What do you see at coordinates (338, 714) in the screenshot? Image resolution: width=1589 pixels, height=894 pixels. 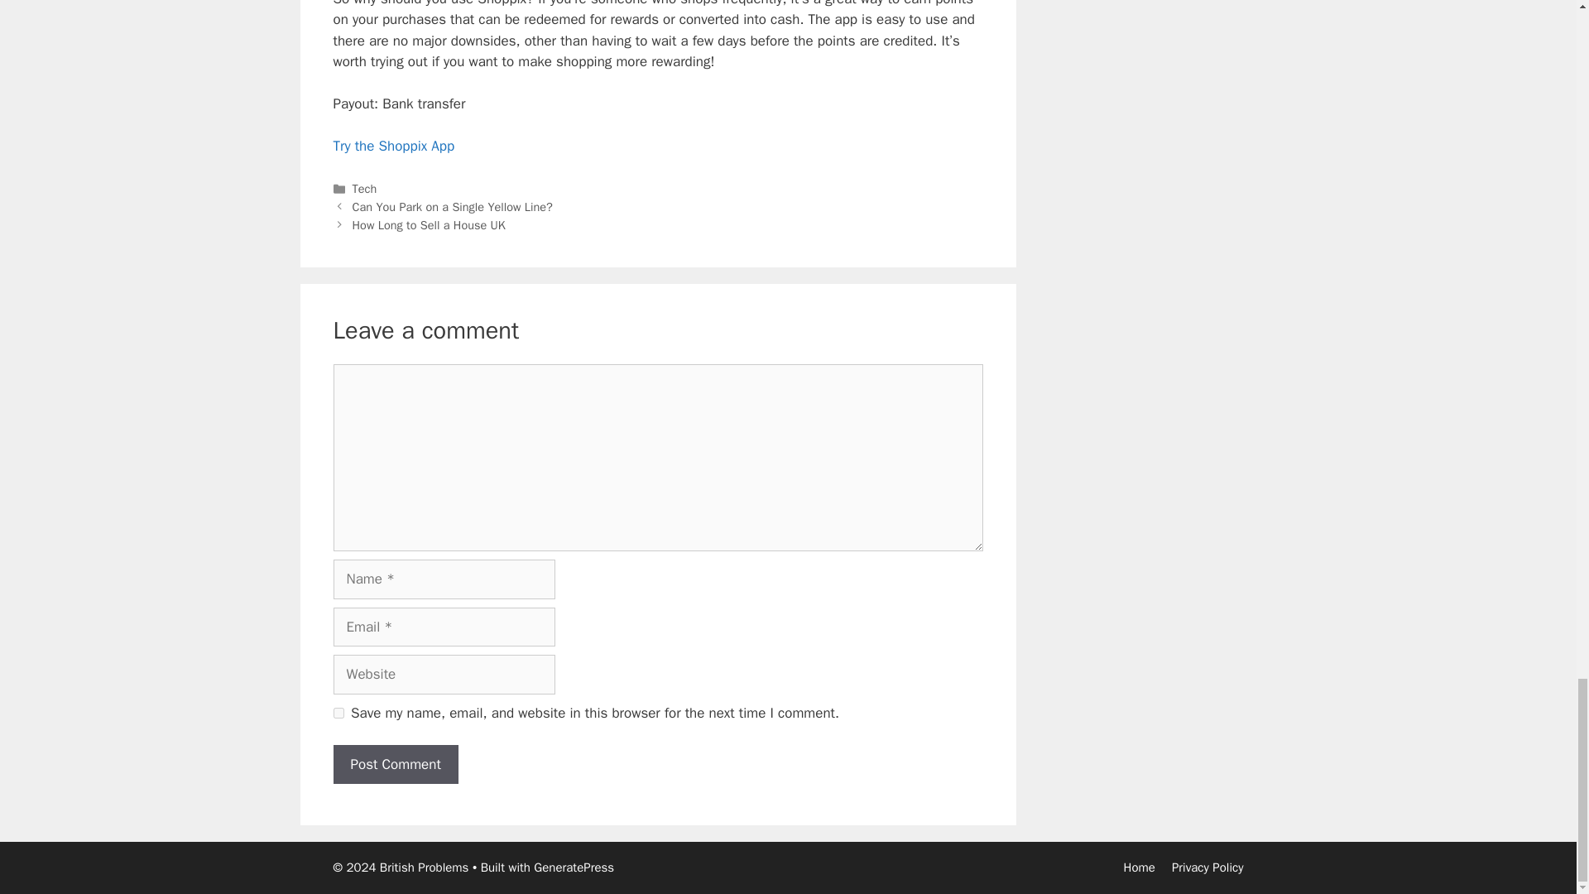 I see `yes` at bounding box center [338, 714].